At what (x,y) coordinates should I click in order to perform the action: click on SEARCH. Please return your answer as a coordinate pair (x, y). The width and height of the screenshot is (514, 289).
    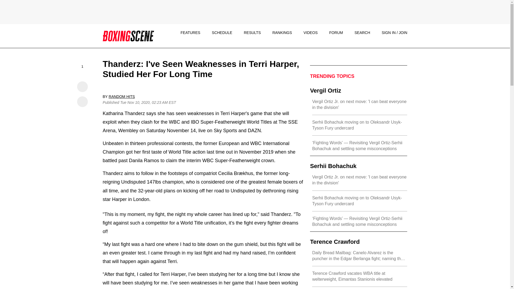
    Looking at the image, I should click on (362, 33).